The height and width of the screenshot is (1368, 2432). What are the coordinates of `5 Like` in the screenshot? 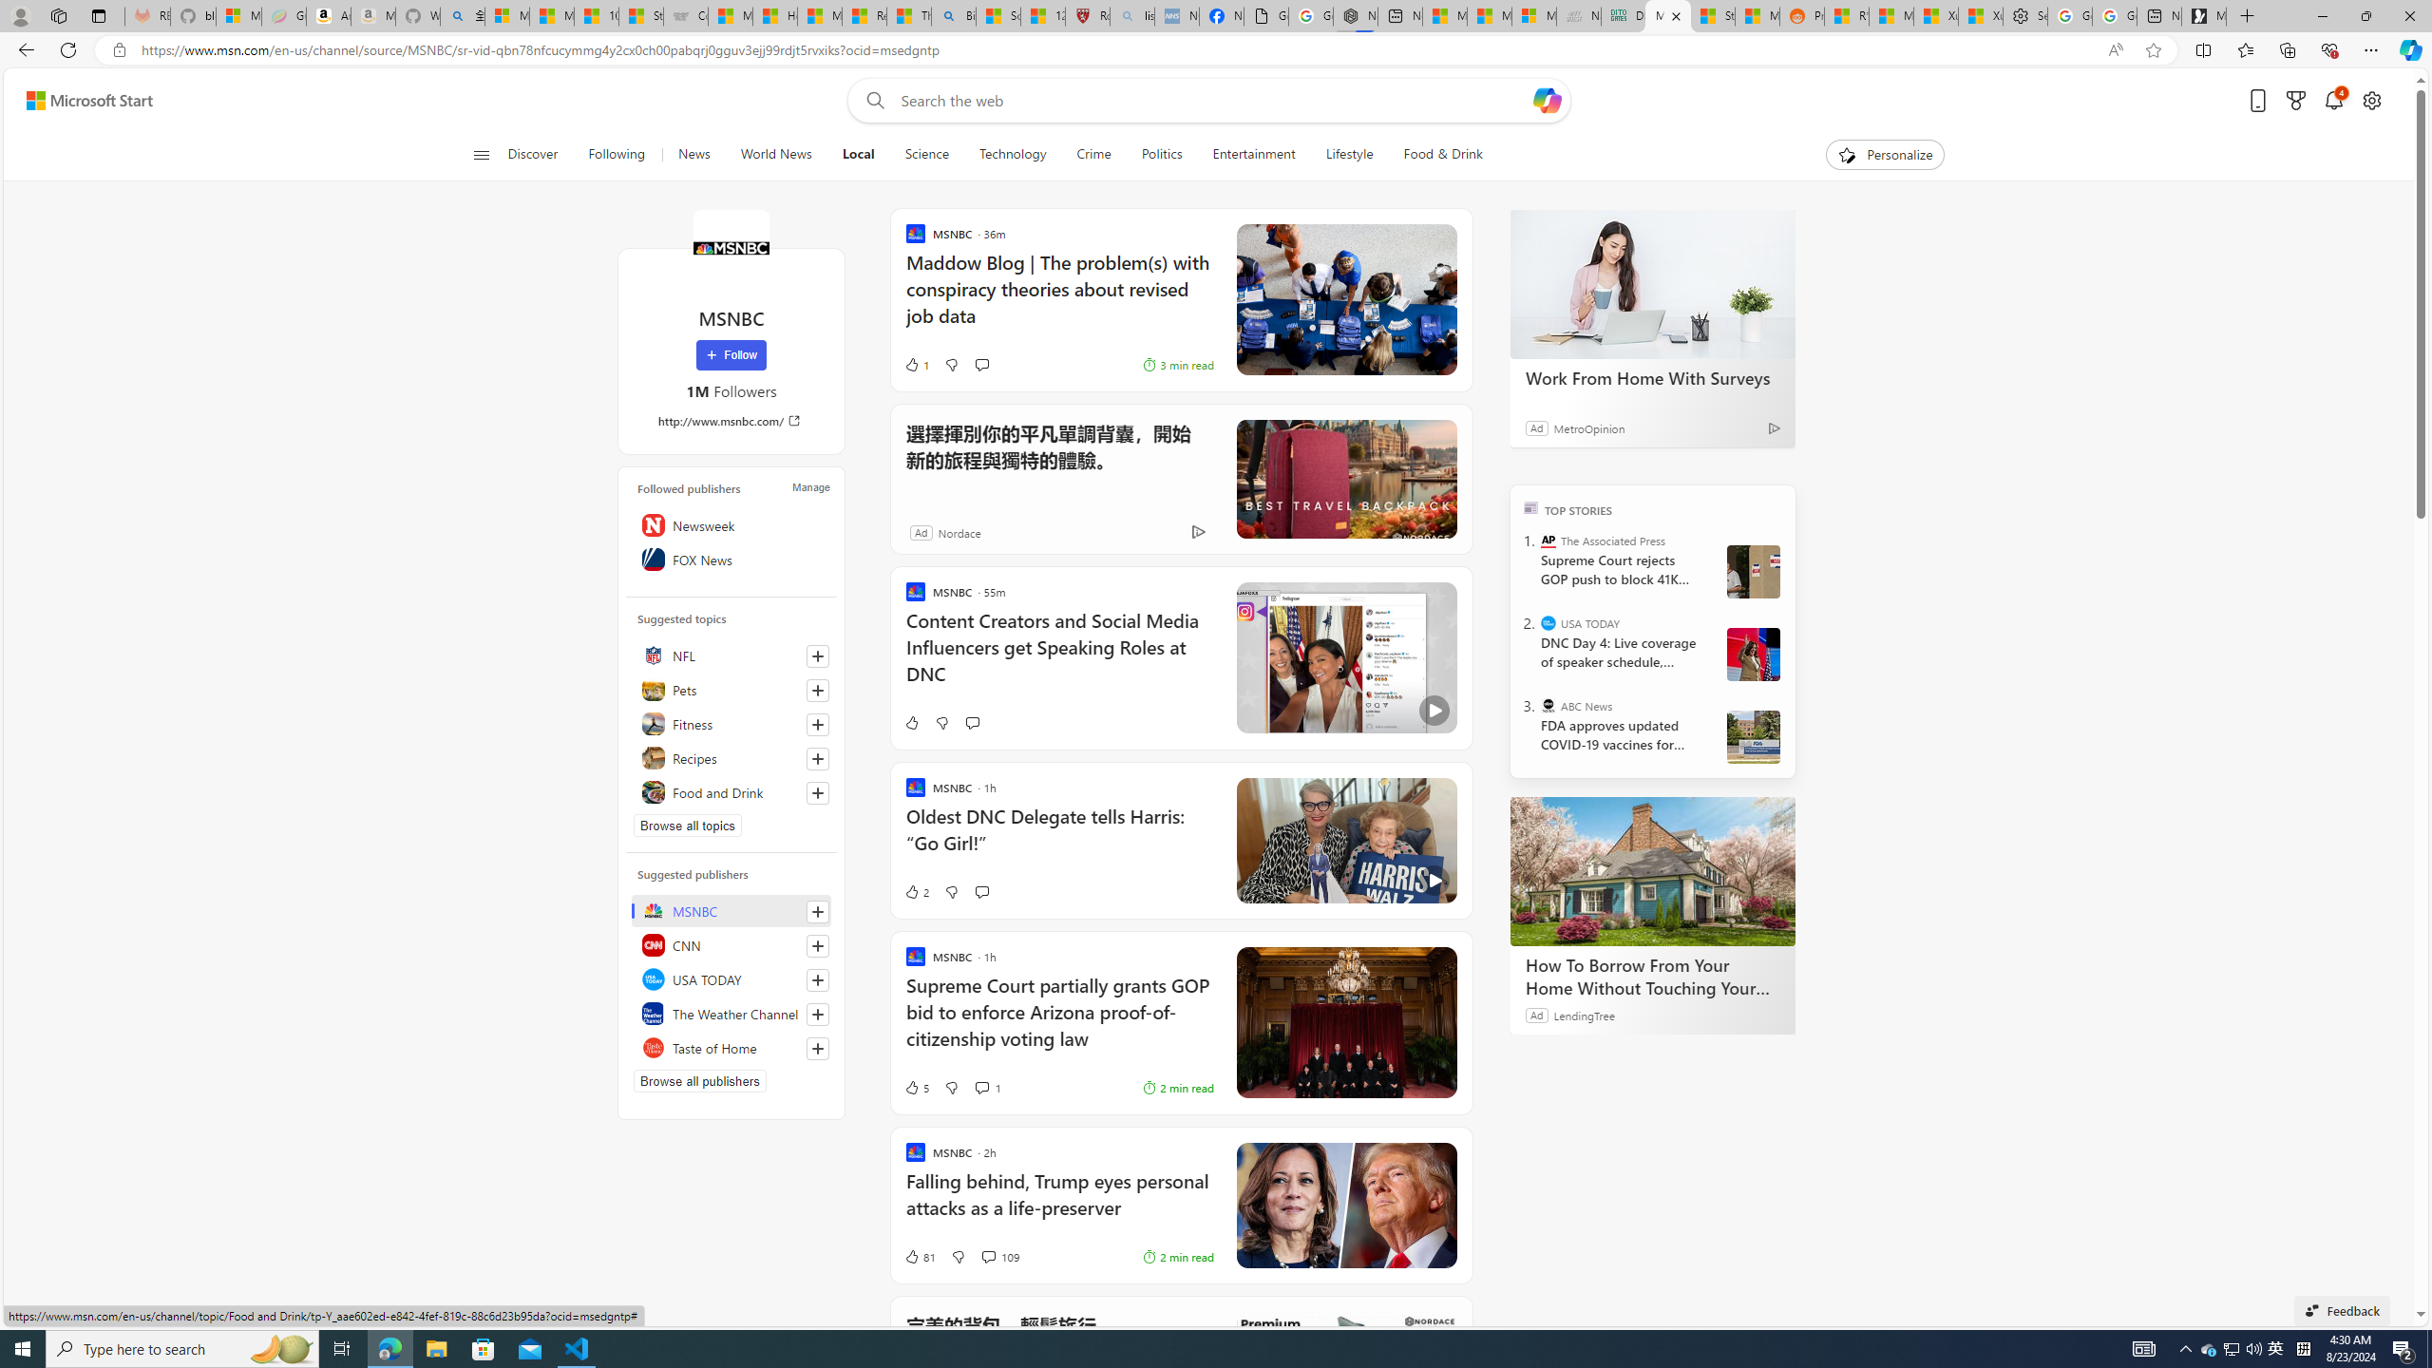 It's located at (916, 1087).